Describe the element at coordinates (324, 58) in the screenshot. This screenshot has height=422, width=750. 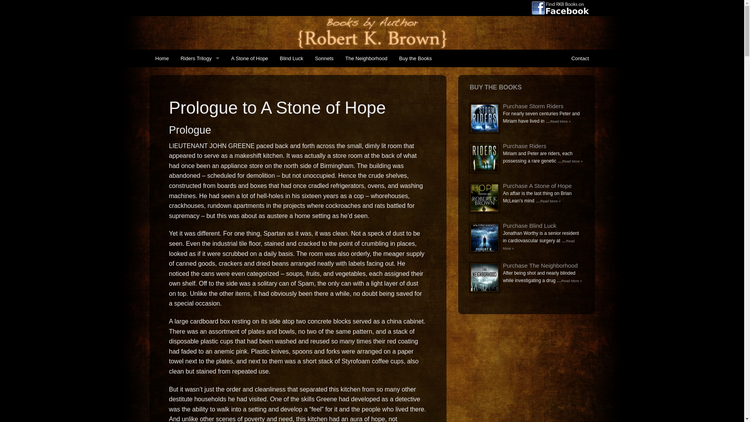
I see `Sonnets` at that location.